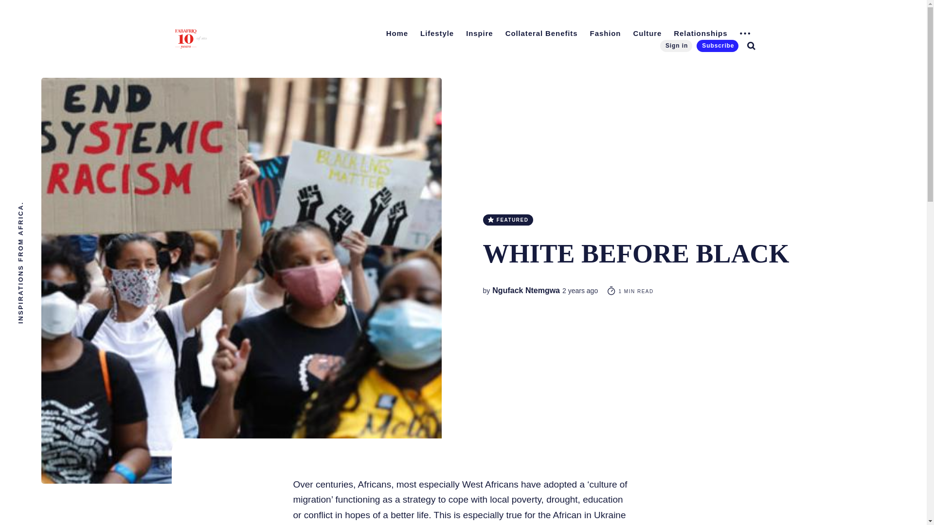  I want to click on Relationships, so click(700, 34).